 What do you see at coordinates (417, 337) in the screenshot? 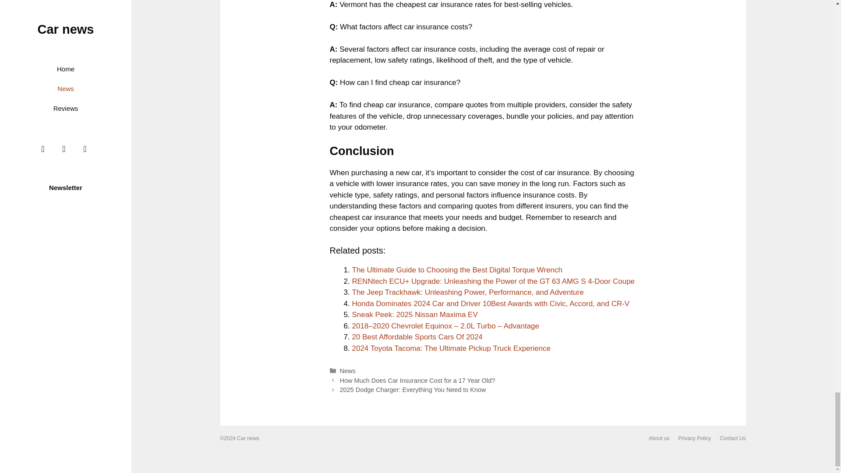
I see `20 Best Affordable Sports Cars Of 2024` at bounding box center [417, 337].